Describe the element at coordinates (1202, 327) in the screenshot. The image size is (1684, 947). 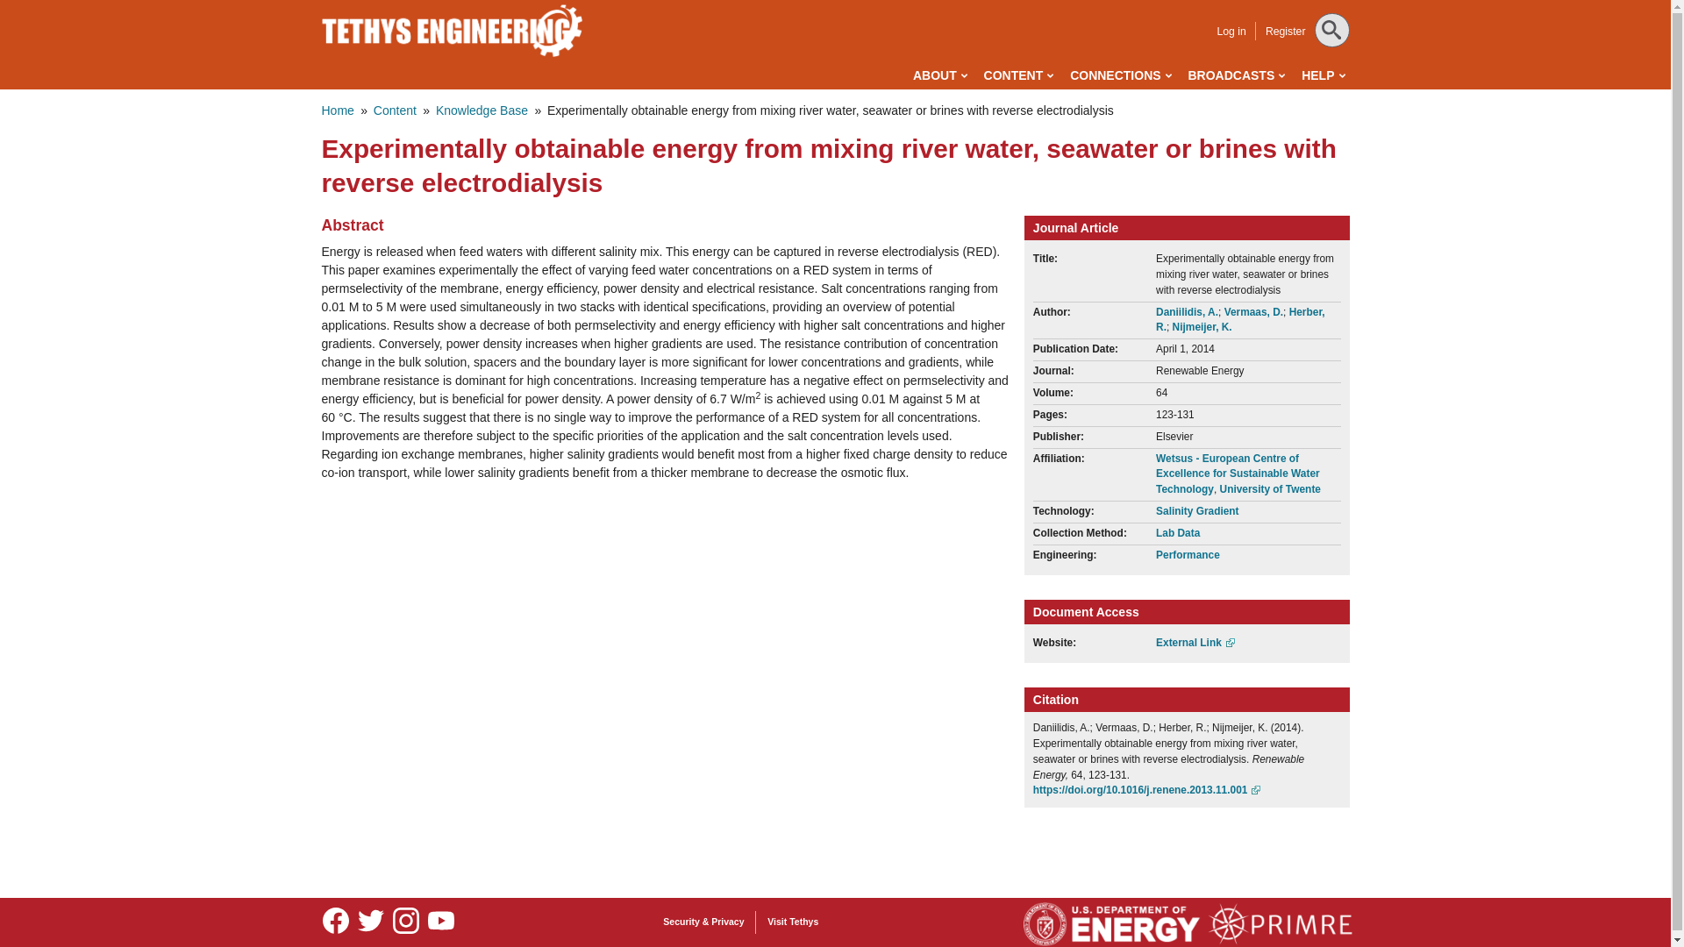
I see `Nijmeijer, K.` at that location.